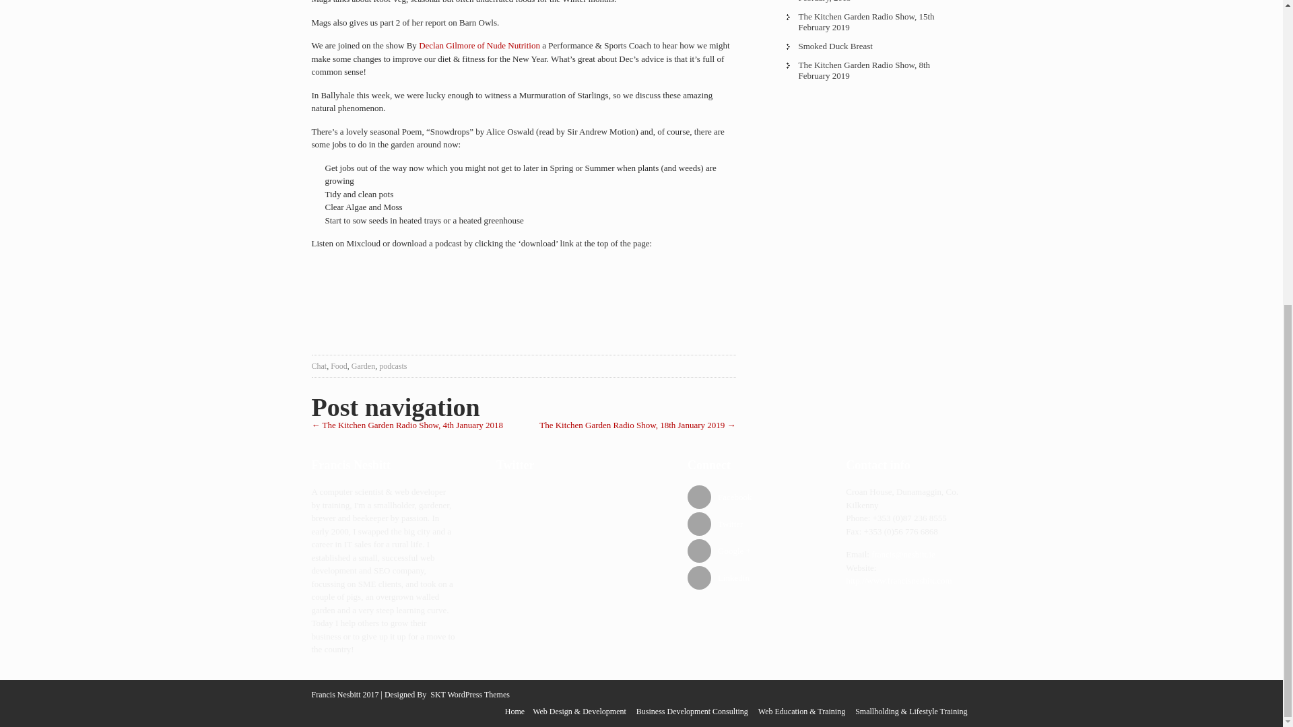  I want to click on Smoked Duck Breast, so click(874, 46).